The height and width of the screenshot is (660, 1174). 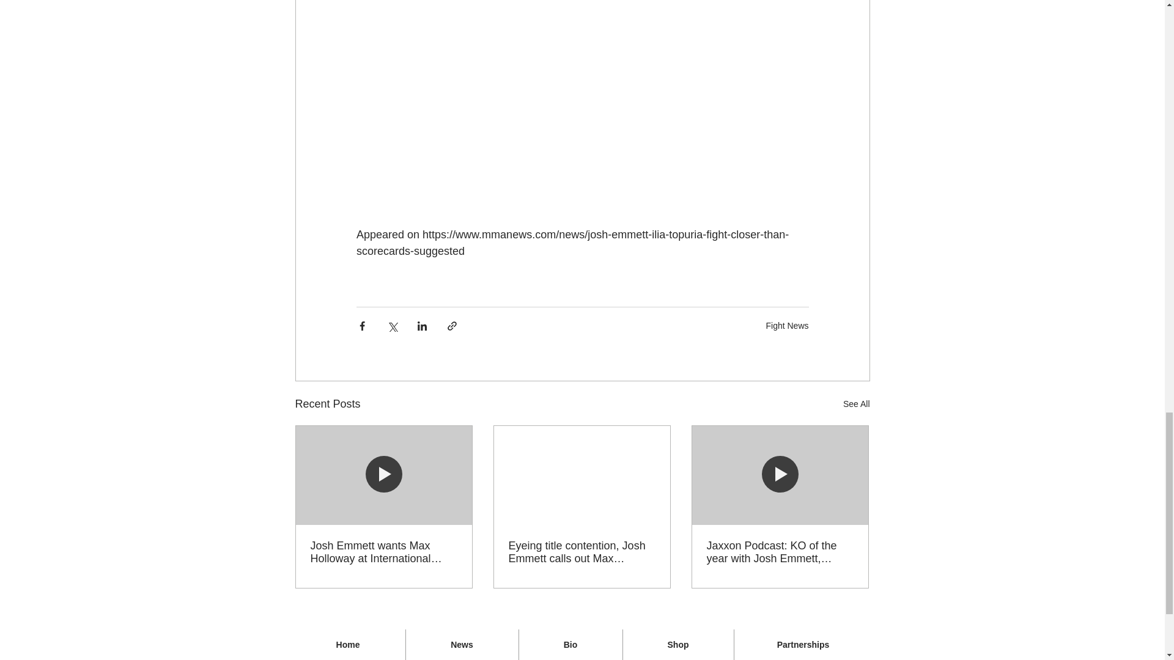 I want to click on Bio, so click(x=570, y=645).